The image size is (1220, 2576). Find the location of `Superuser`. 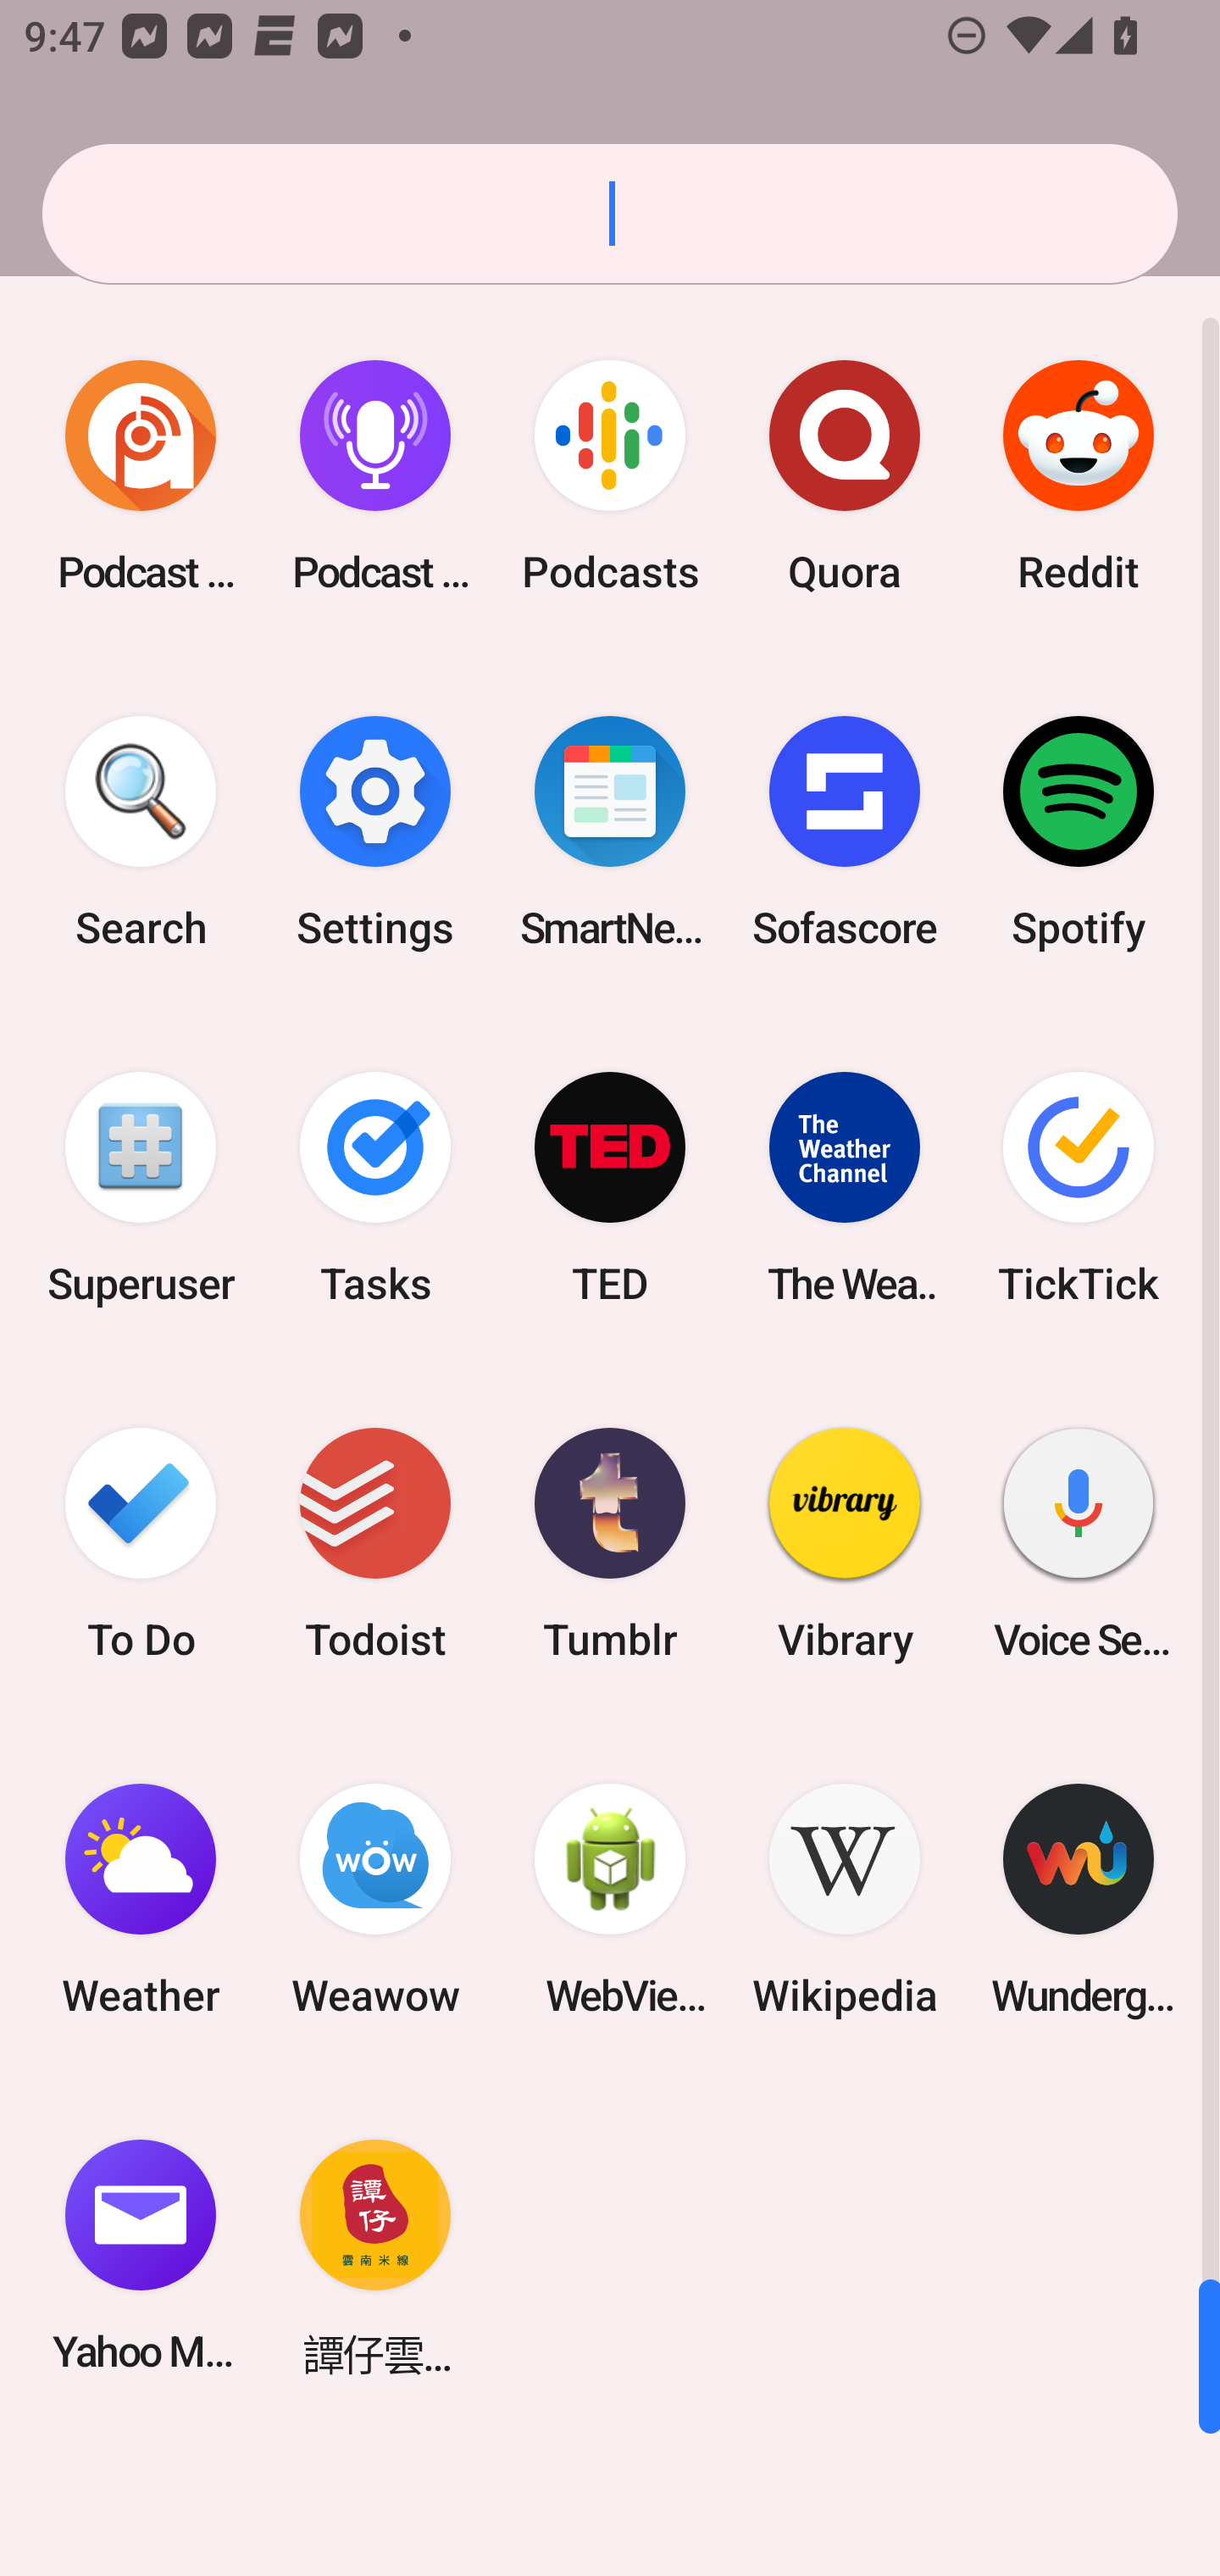

Superuser is located at coordinates (141, 1187).